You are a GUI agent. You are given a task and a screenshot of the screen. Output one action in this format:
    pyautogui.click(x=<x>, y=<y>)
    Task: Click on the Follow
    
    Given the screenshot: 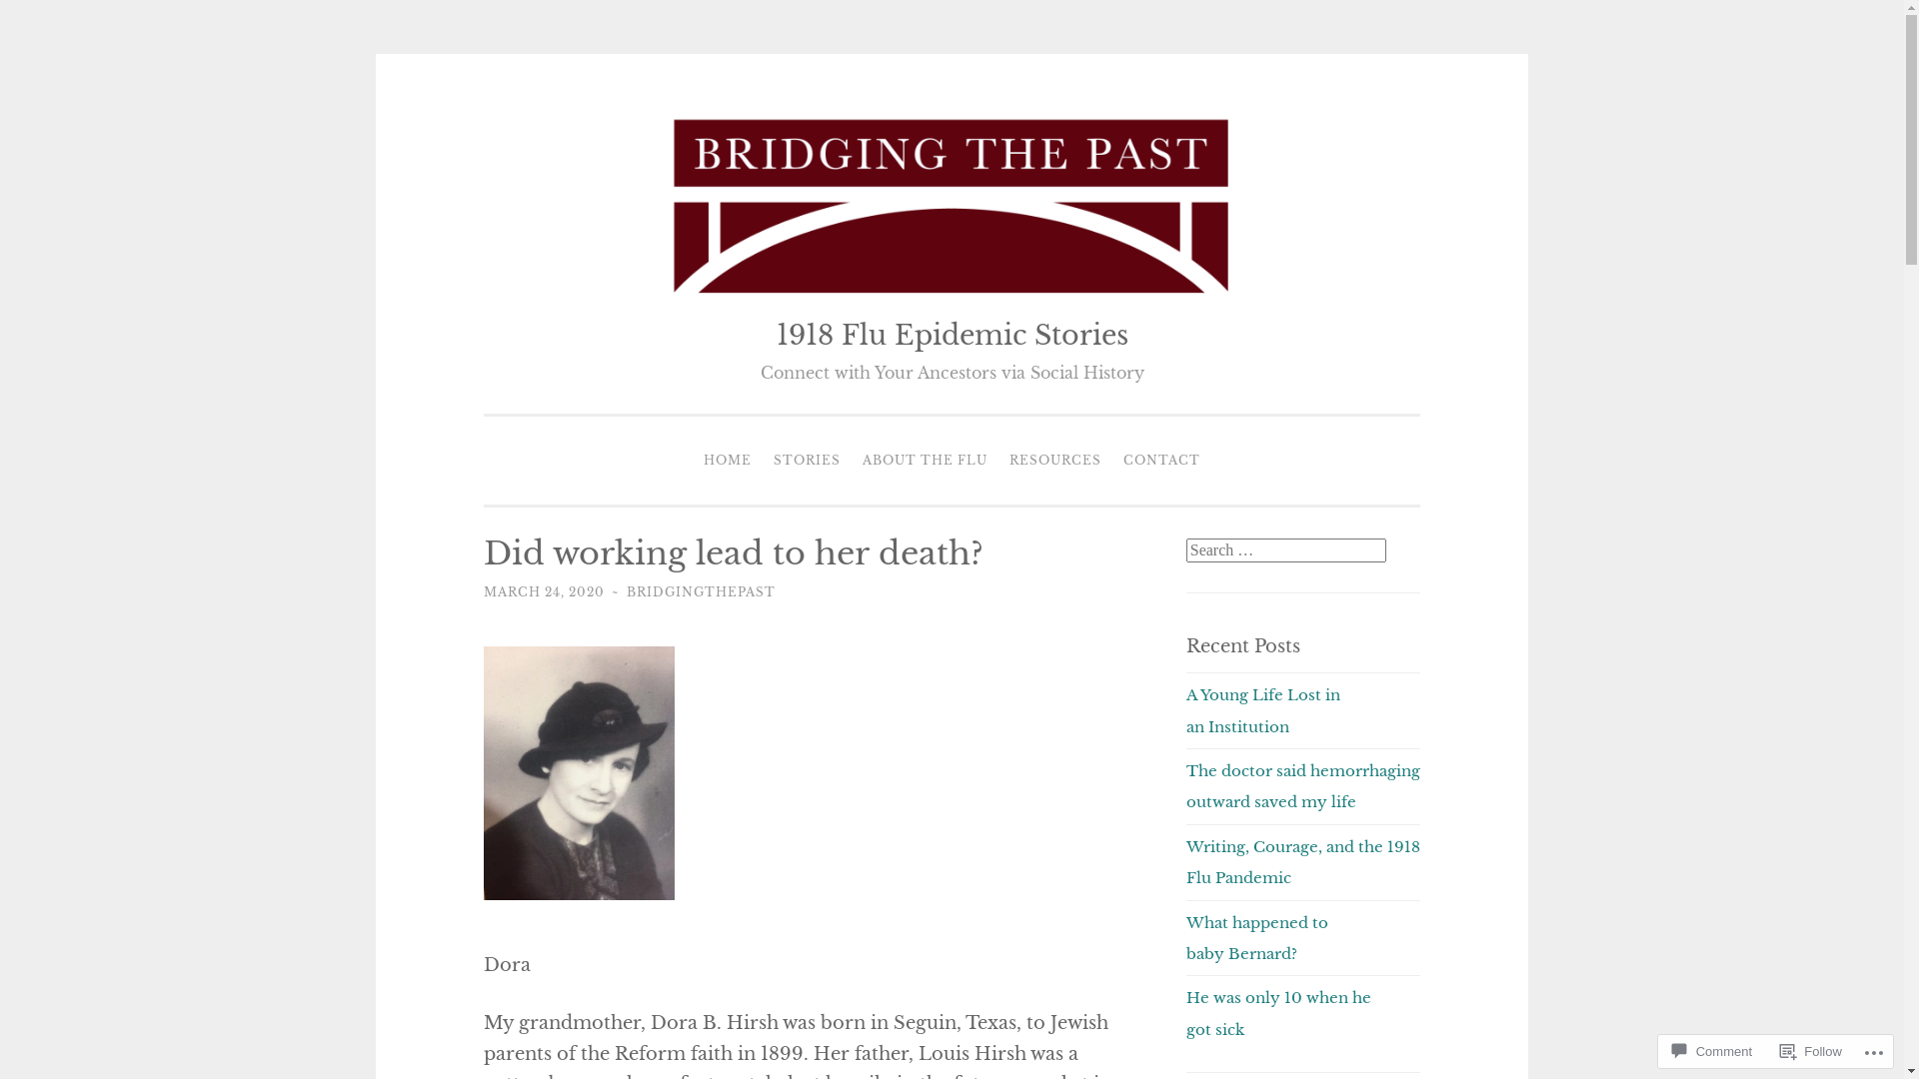 What is the action you would take?
    pyautogui.click(x=1811, y=1051)
    